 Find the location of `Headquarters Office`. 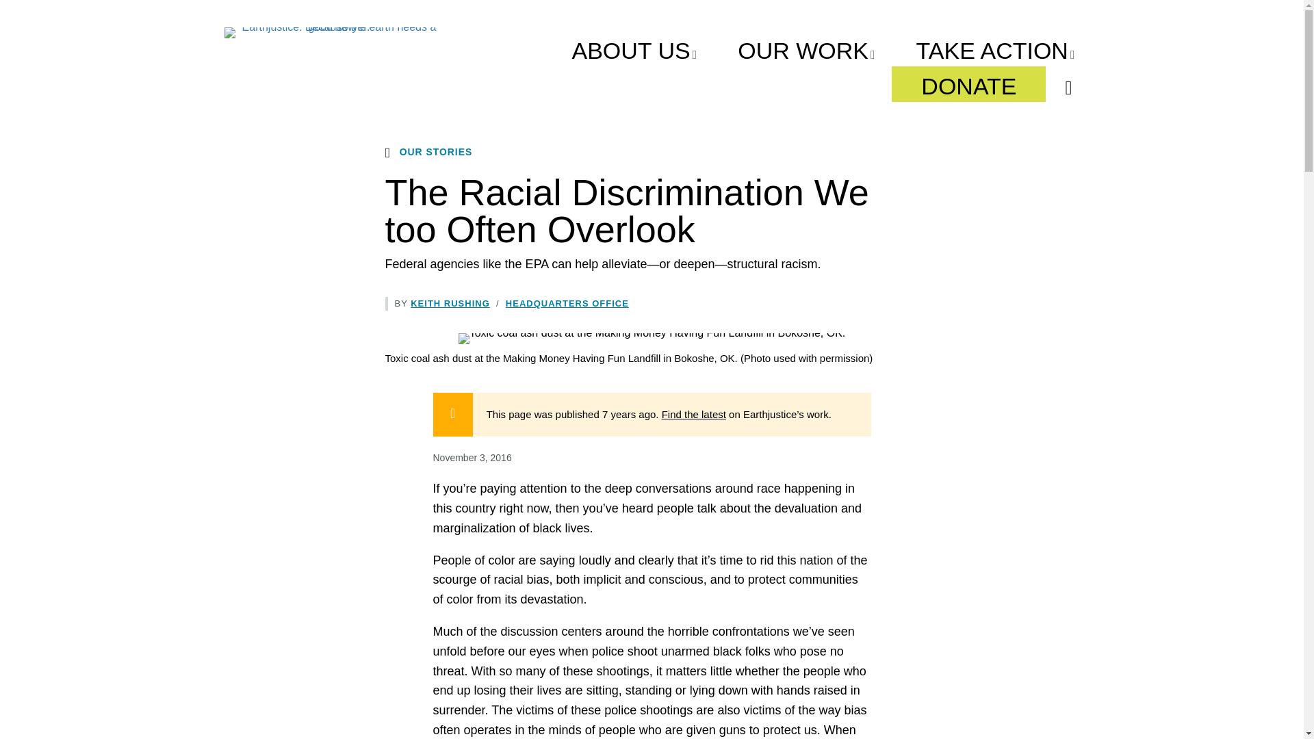

Headquarters Office is located at coordinates (567, 304).